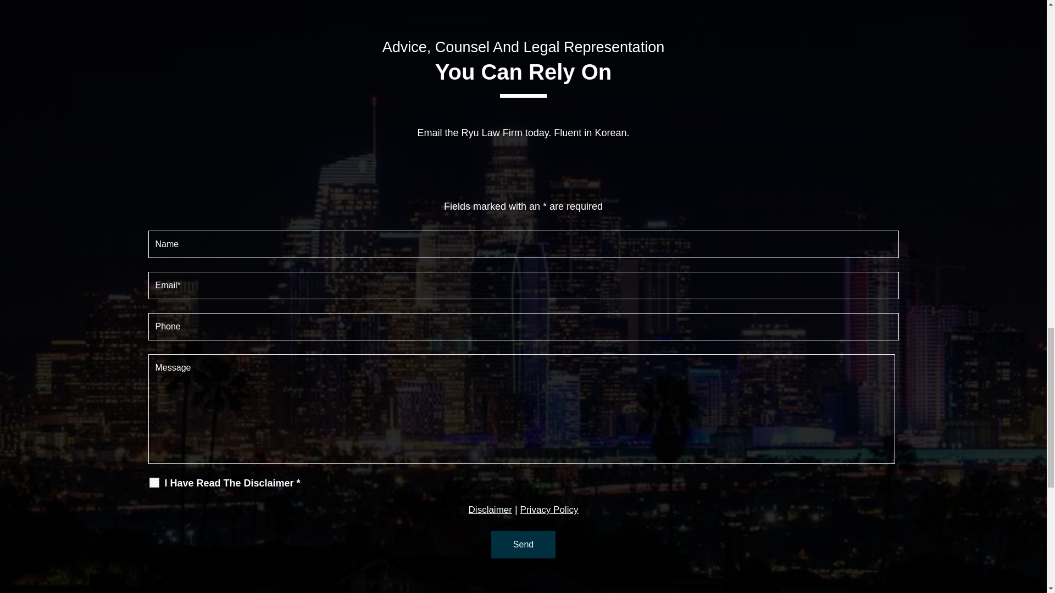  I want to click on Disclaimer, so click(490, 510).